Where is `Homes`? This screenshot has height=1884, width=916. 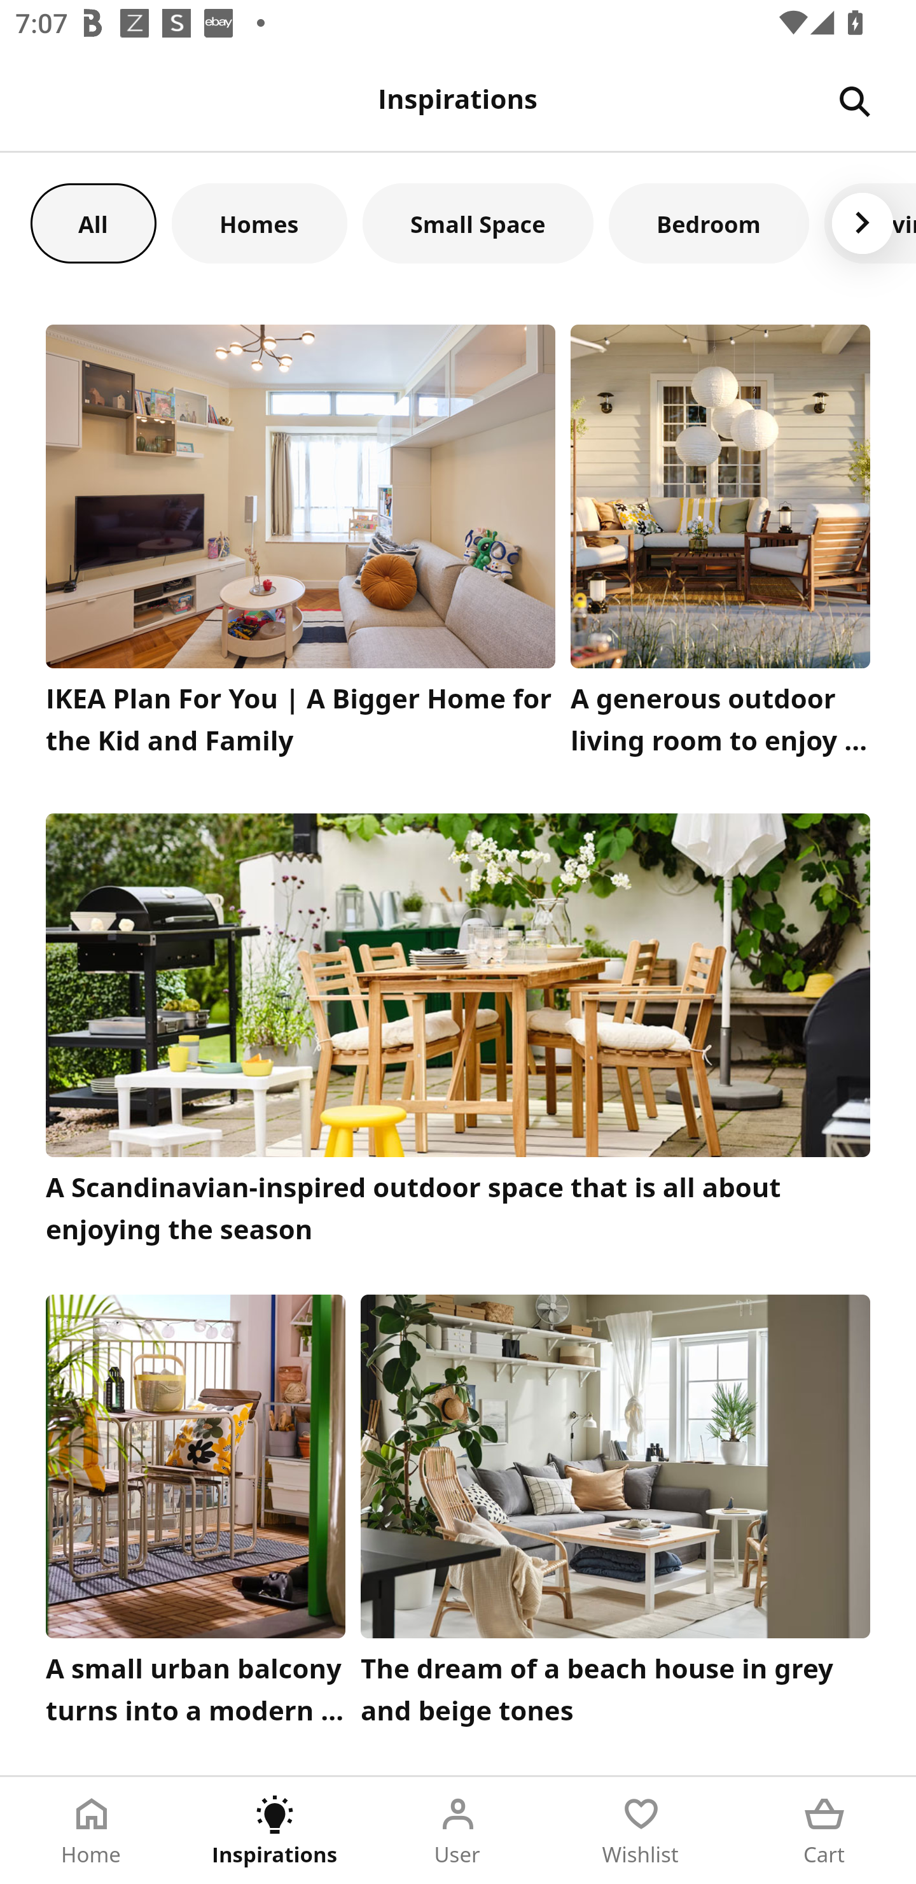 Homes is located at coordinates (260, 223).